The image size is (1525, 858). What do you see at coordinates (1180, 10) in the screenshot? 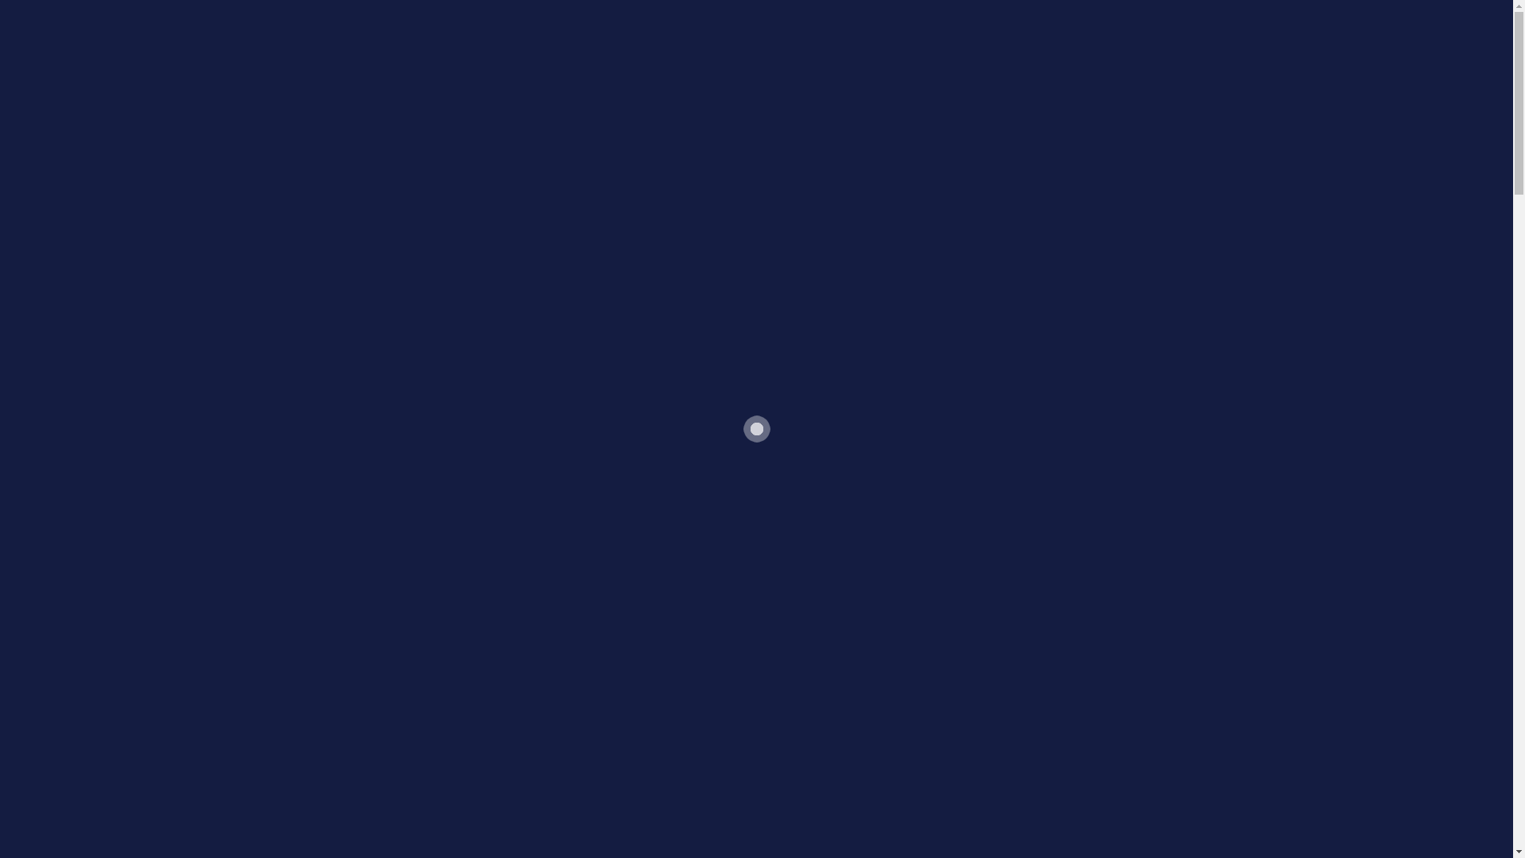
I see `NL` at bounding box center [1180, 10].